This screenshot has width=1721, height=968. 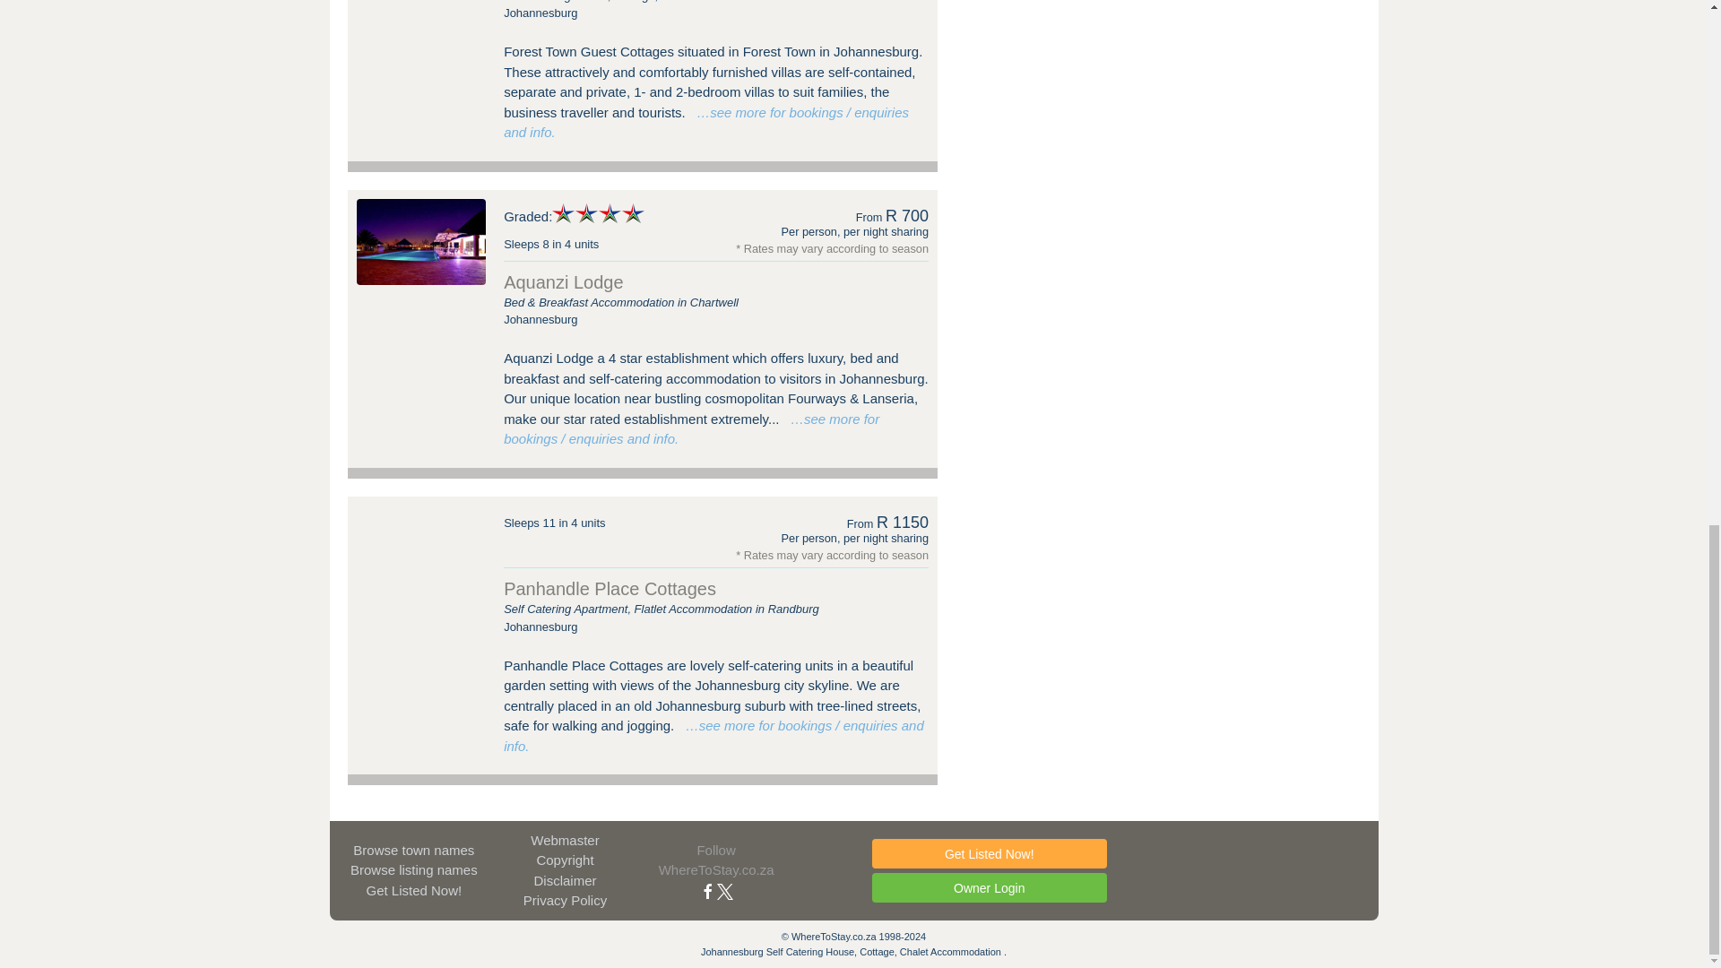 What do you see at coordinates (421, 548) in the screenshot?
I see `Panhandle Place Cottages` at bounding box center [421, 548].